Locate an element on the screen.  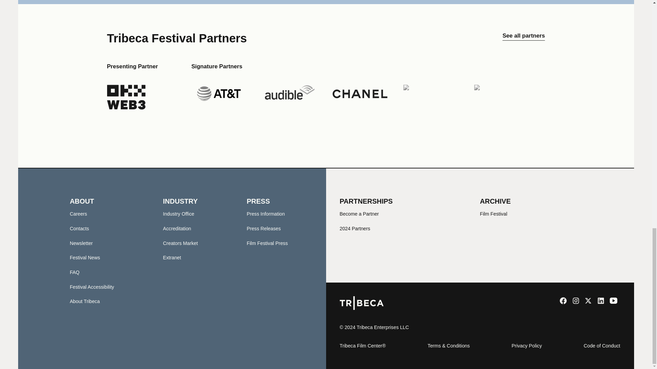
About Tribeca is located at coordinates (85, 301).